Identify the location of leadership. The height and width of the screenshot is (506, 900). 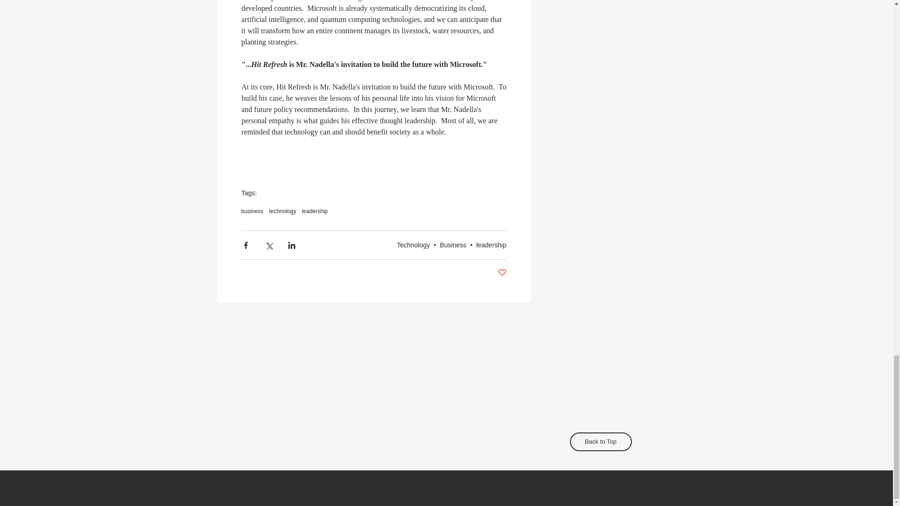
(491, 245).